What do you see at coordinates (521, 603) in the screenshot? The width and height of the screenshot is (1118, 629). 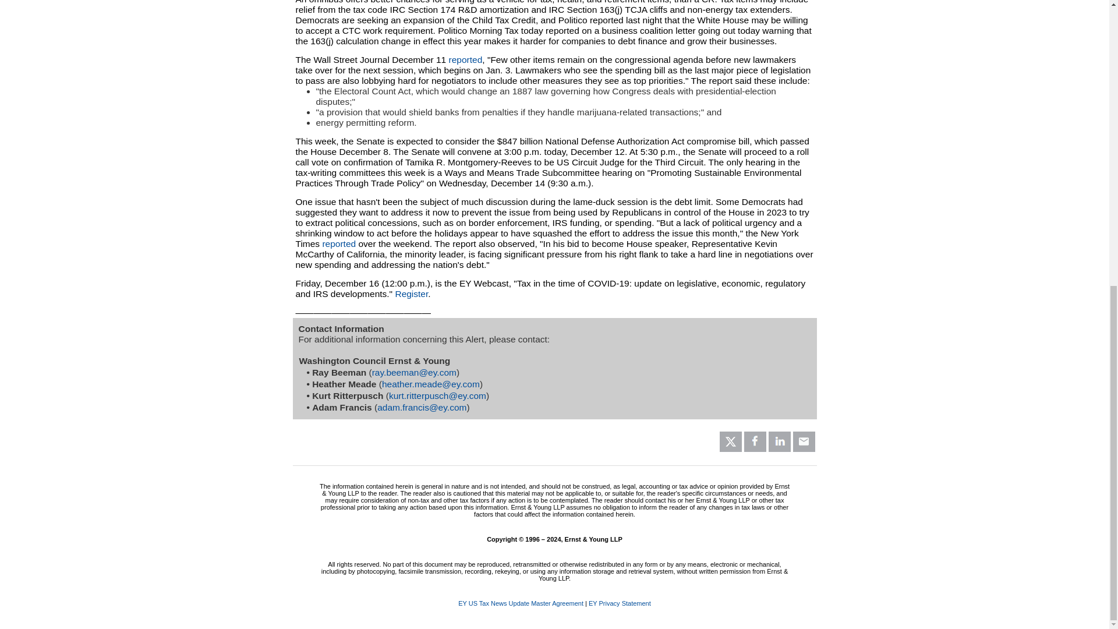 I see `EY US Tax News Update Master Agreement` at bounding box center [521, 603].